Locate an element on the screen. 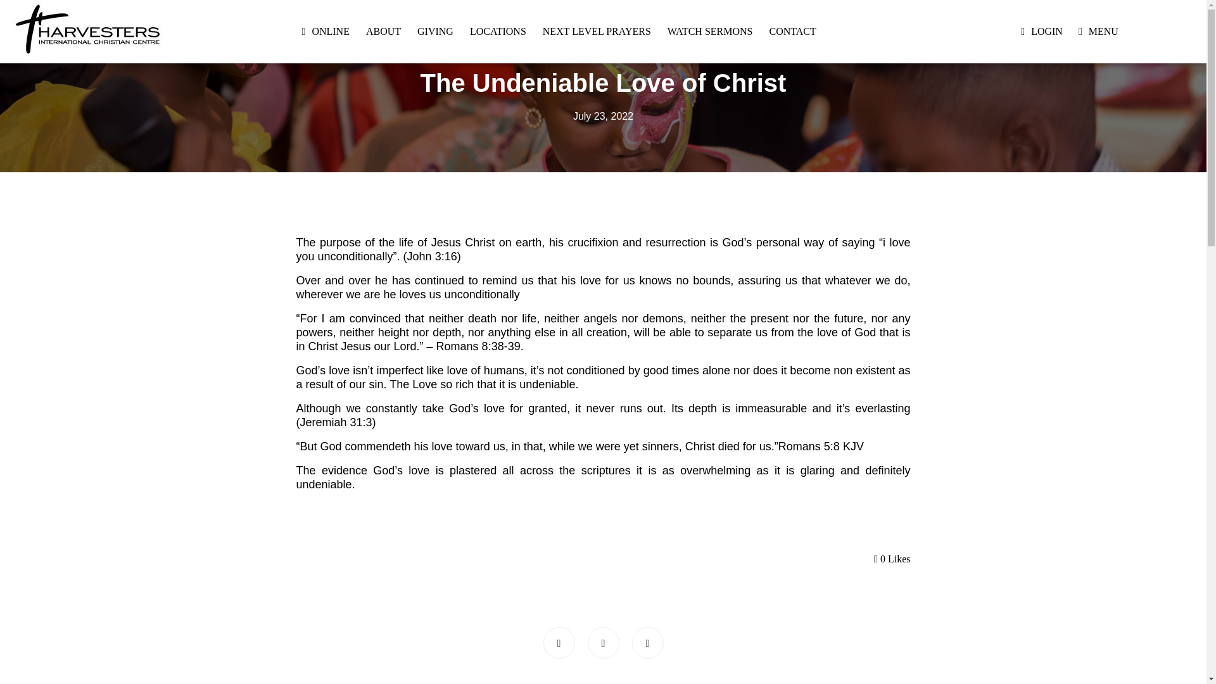 Image resolution: width=1216 pixels, height=684 pixels. ONLINE is located at coordinates (331, 32).